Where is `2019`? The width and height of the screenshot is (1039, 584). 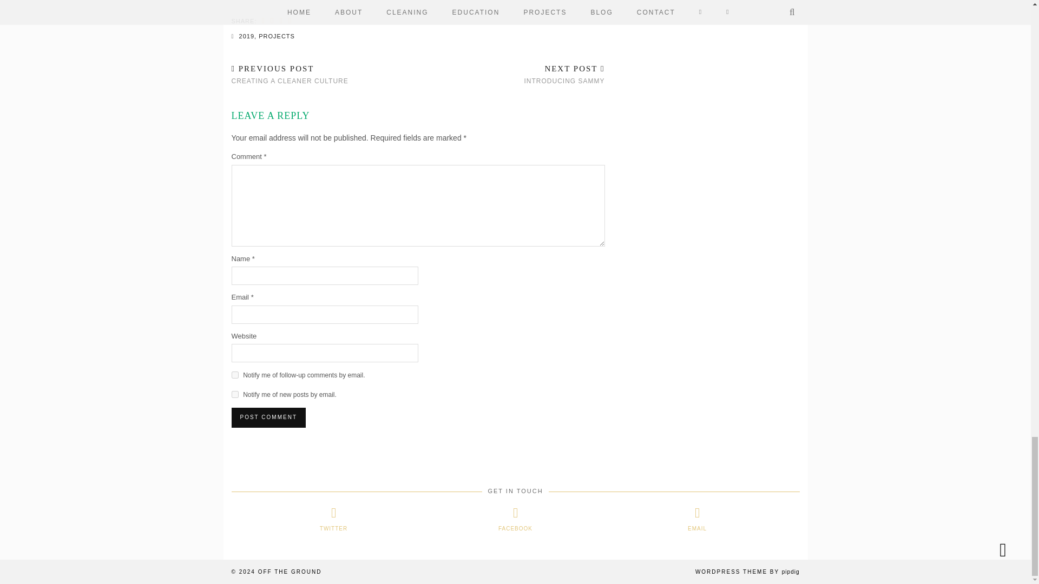
2019 is located at coordinates (247, 36).